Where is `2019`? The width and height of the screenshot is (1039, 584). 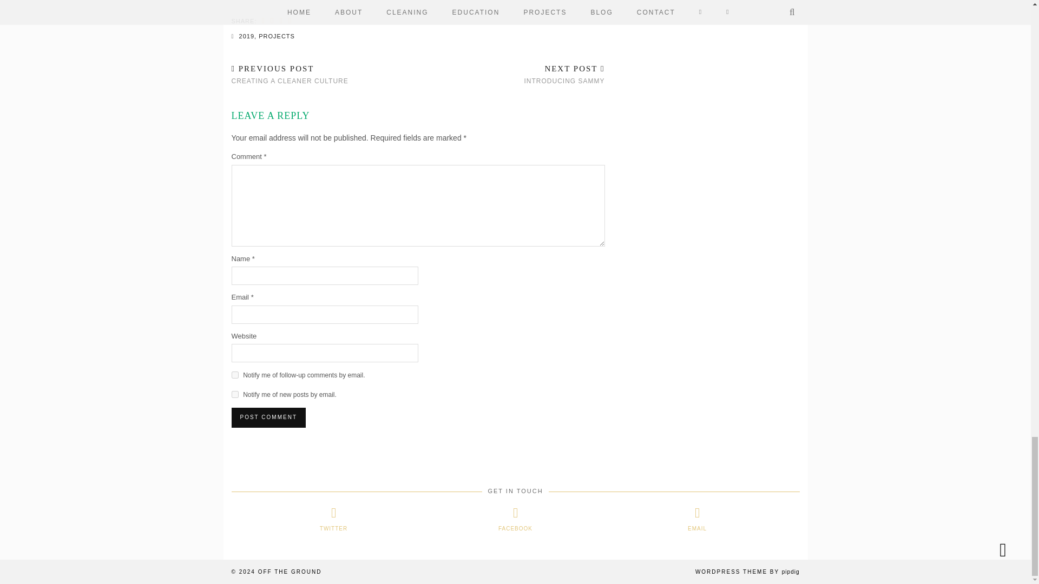
2019 is located at coordinates (247, 36).